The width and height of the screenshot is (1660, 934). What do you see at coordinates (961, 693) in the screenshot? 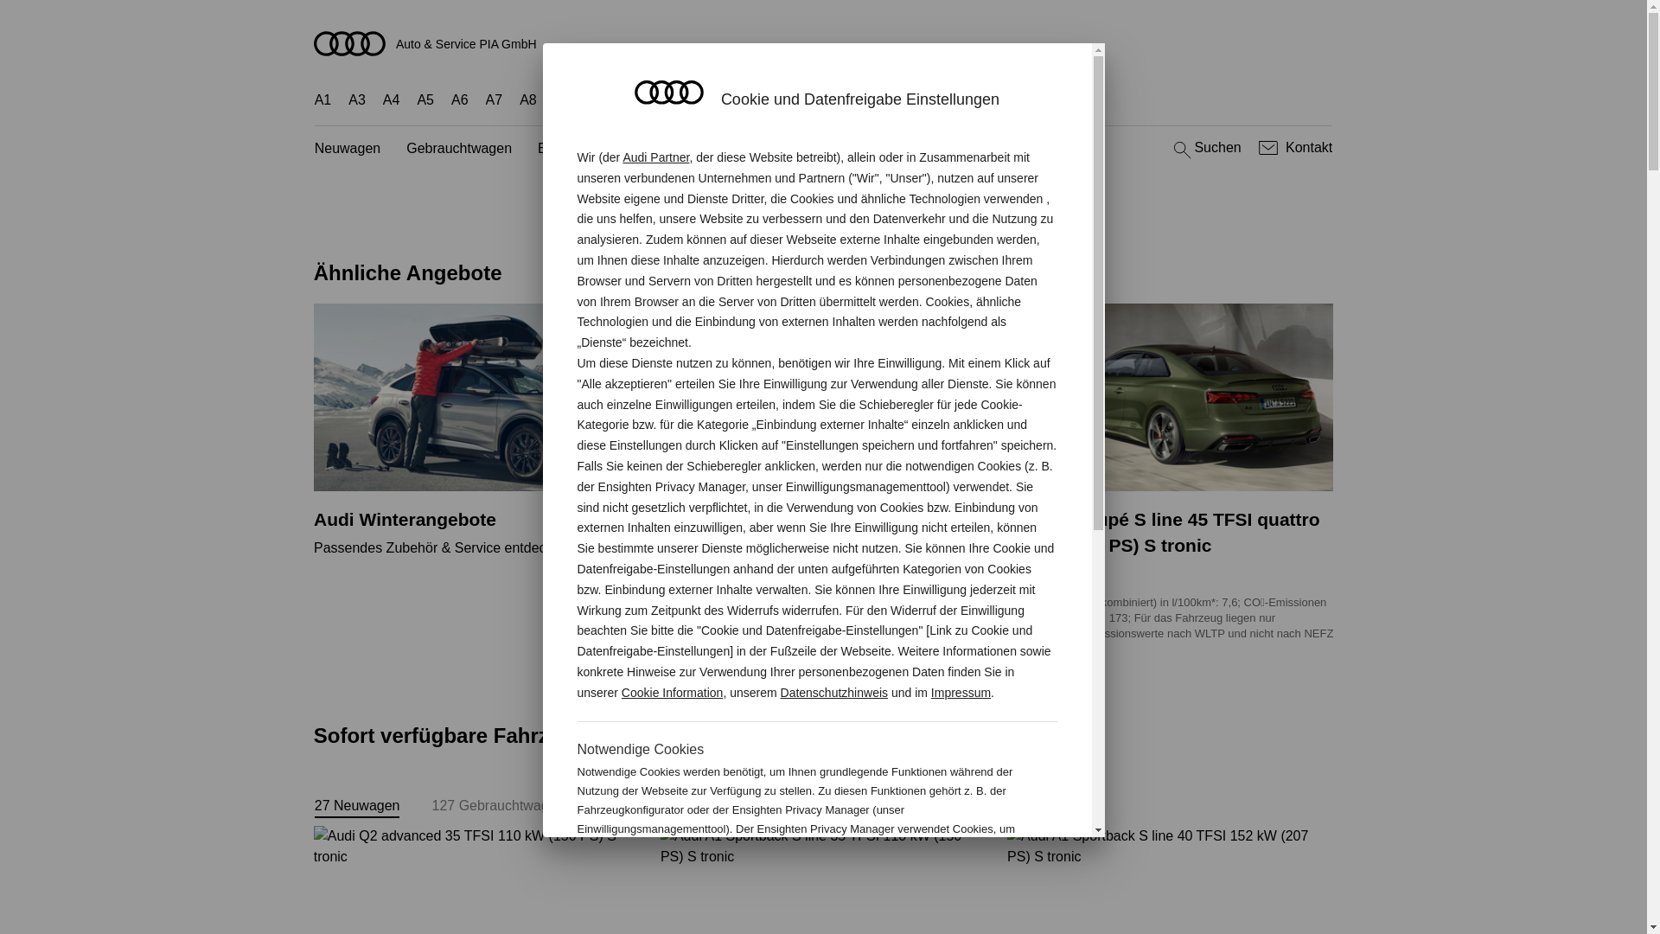
I see `Impressum` at bounding box center [961, 693].